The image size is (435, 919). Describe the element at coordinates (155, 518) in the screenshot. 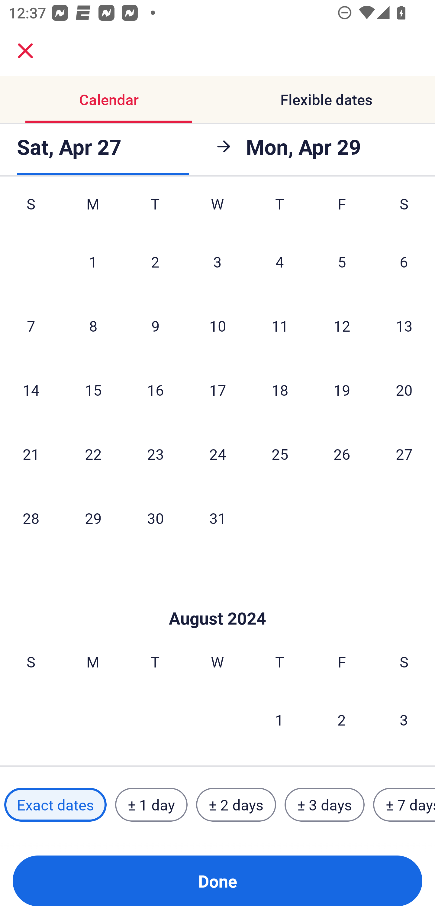

I see `30 Tuesday, July 30, 2024` at that location.